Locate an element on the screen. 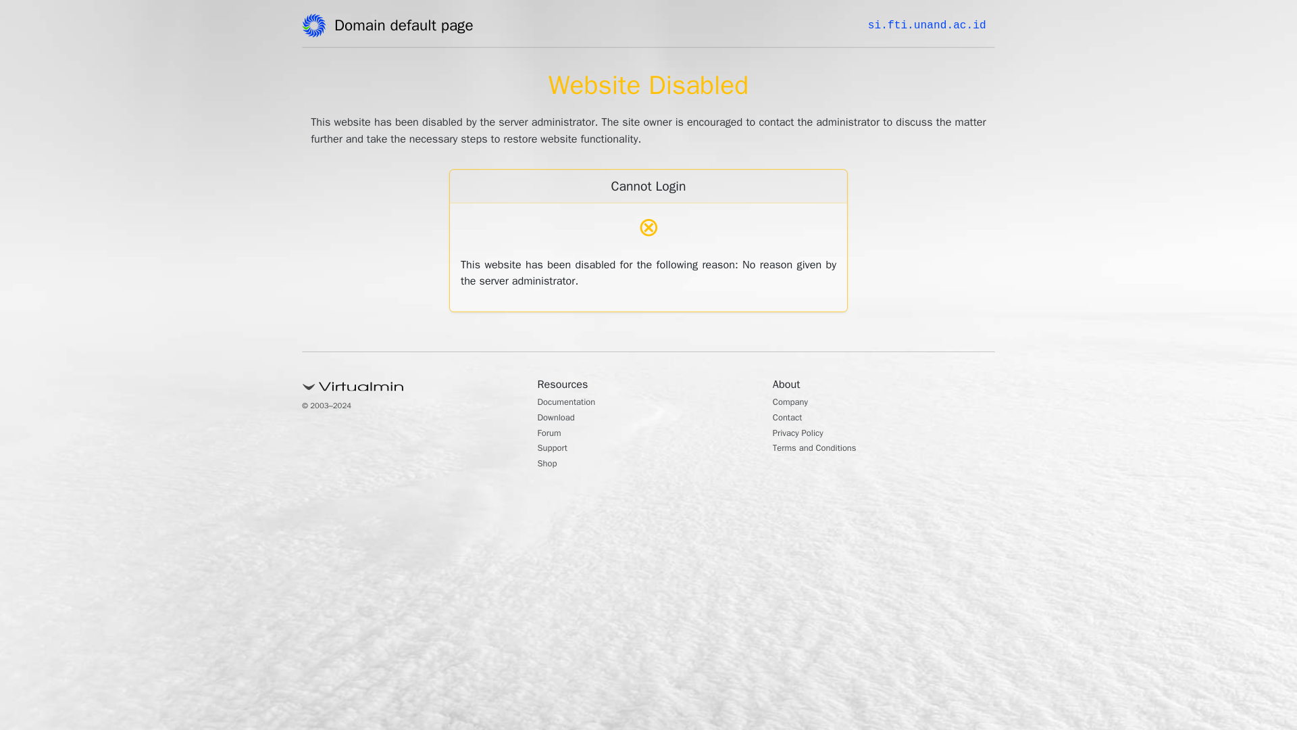  Forum is located at coordinates (553, 434).